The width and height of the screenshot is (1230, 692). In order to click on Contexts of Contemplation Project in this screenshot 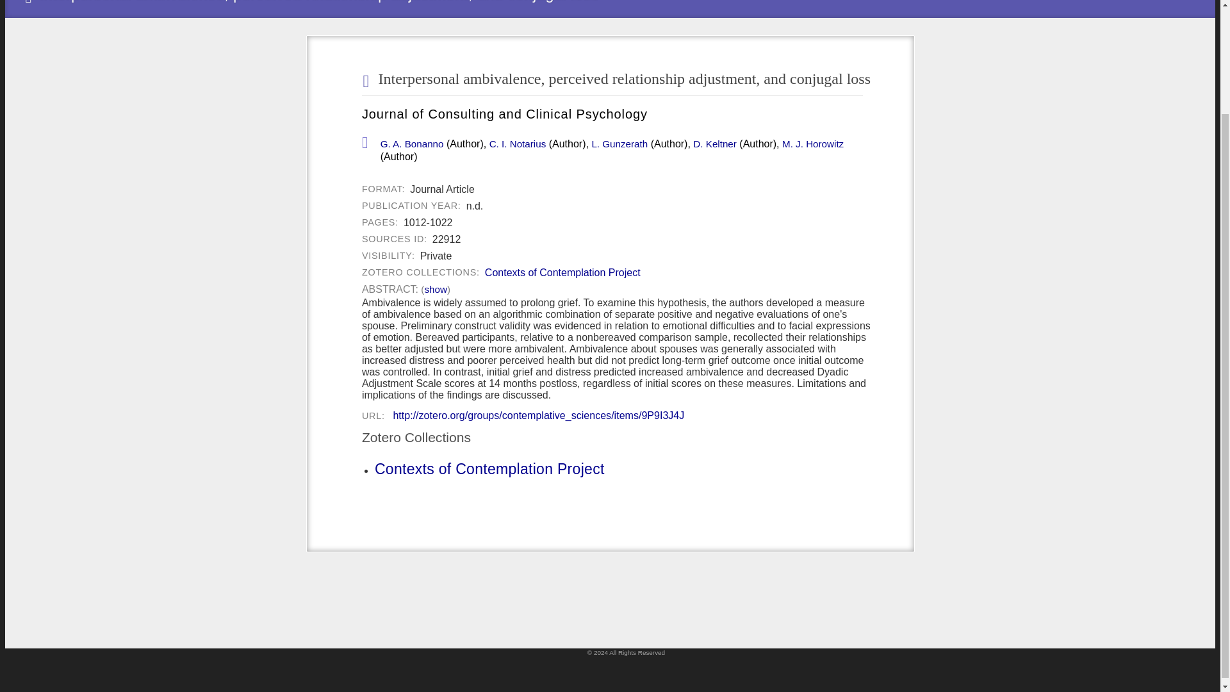, I will do `click(489, 469)`.